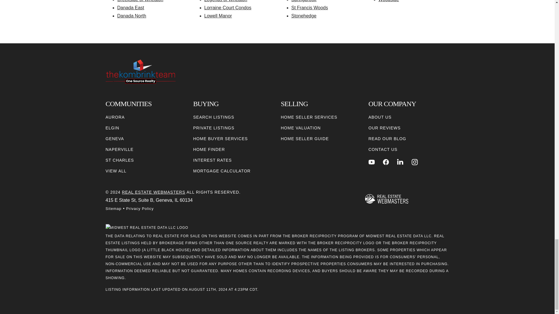 The height and width of the screenshot is (314, 559). I want to click on LINKEDIN, so click(400, 162).